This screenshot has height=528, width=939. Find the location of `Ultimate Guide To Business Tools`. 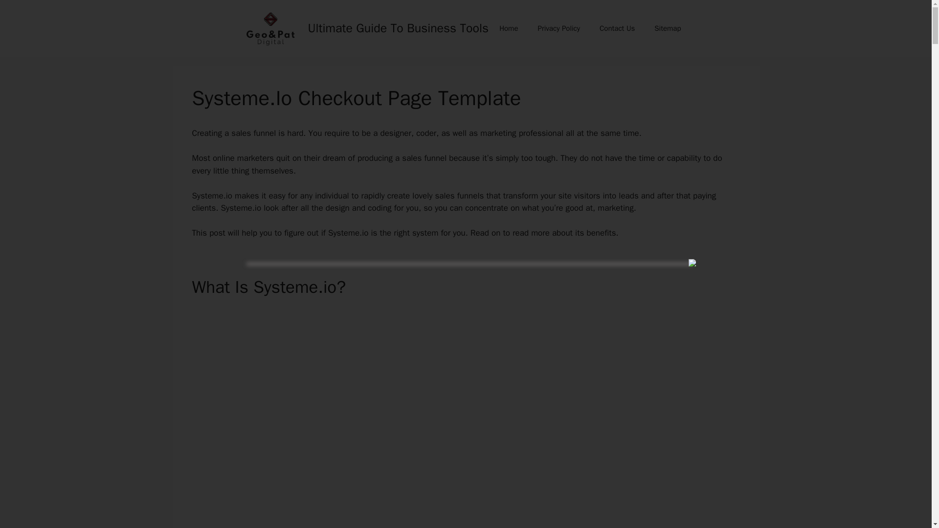

Ultimate Guide To Business Tools is located at coordinates (398, 28).